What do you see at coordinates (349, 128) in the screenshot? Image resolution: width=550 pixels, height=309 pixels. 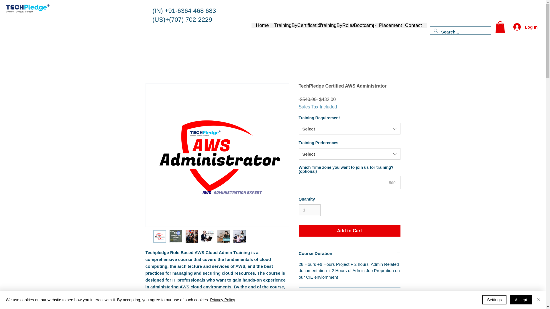 I see `Select` at bounding box center [349, 128].